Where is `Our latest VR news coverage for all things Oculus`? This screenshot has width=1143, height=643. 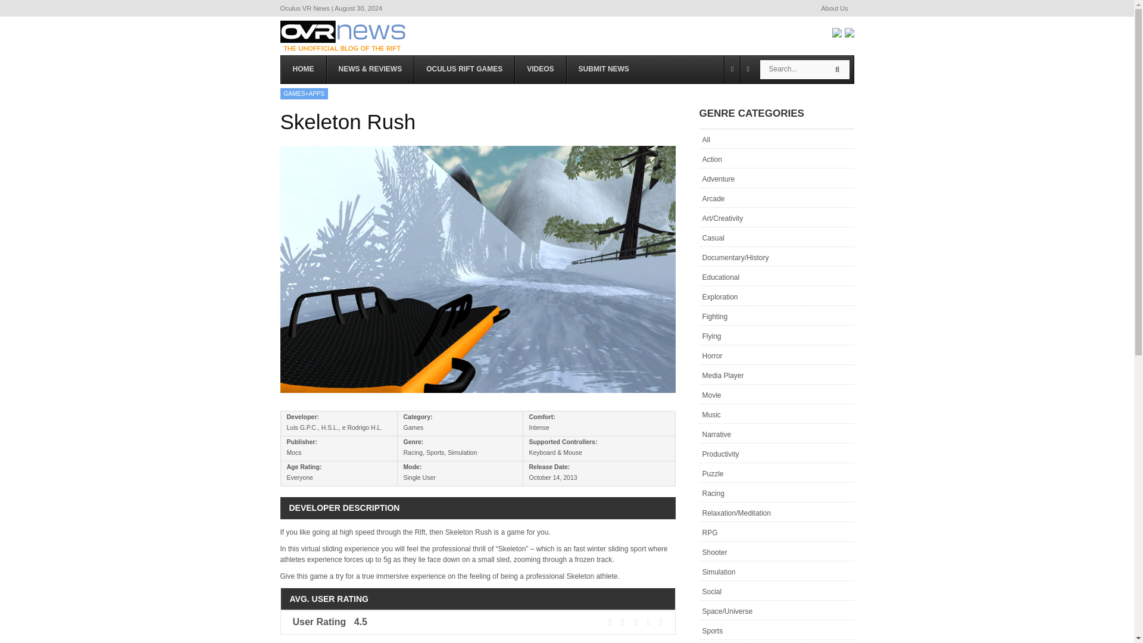
Our latest VR news coverage for all things Oculus is located at coordinates (370, 69).